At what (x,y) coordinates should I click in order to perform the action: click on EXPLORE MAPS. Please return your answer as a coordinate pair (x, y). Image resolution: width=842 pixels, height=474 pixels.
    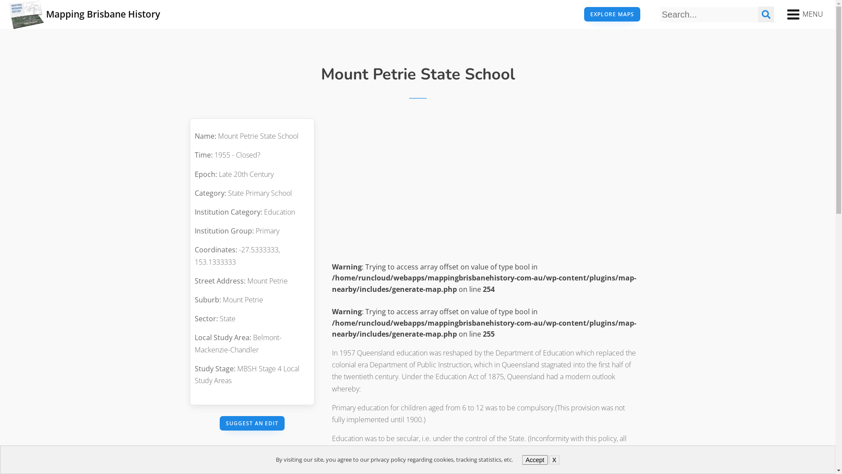
    Looking at the image, I should click on (612, 14).